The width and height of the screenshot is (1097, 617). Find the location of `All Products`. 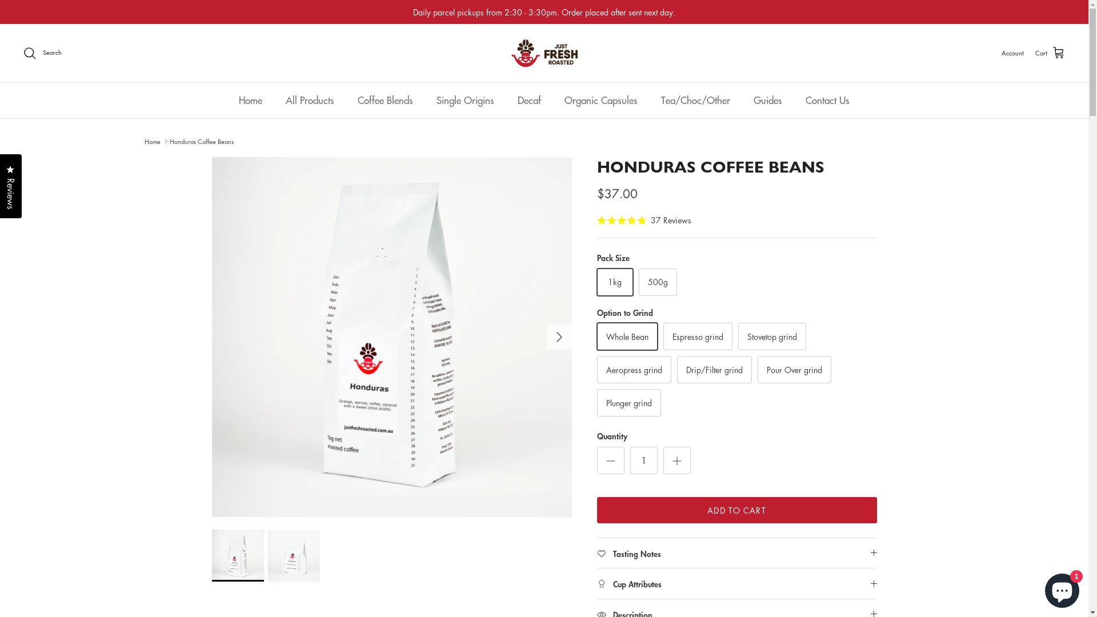

All Products is located at coordinates (310, 101).